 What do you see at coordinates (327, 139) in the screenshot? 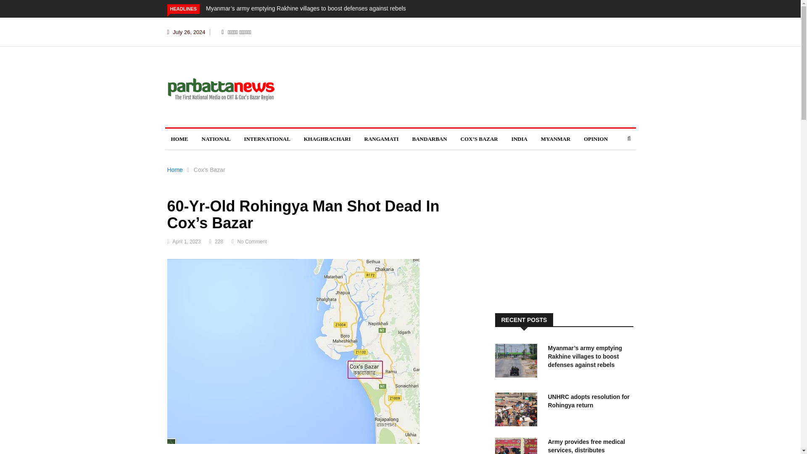
I see `KHAGHRACHARI` at bounding box center [327, 139].